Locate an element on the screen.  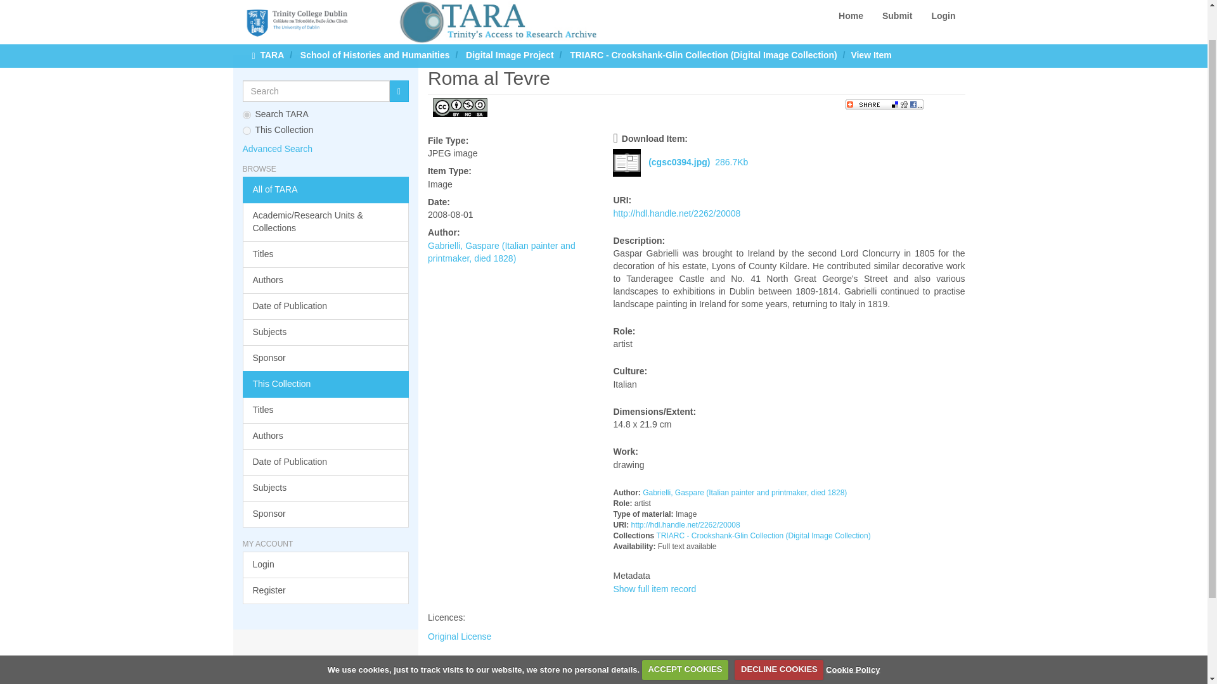
This Collection is located at coordinates (326, 384).